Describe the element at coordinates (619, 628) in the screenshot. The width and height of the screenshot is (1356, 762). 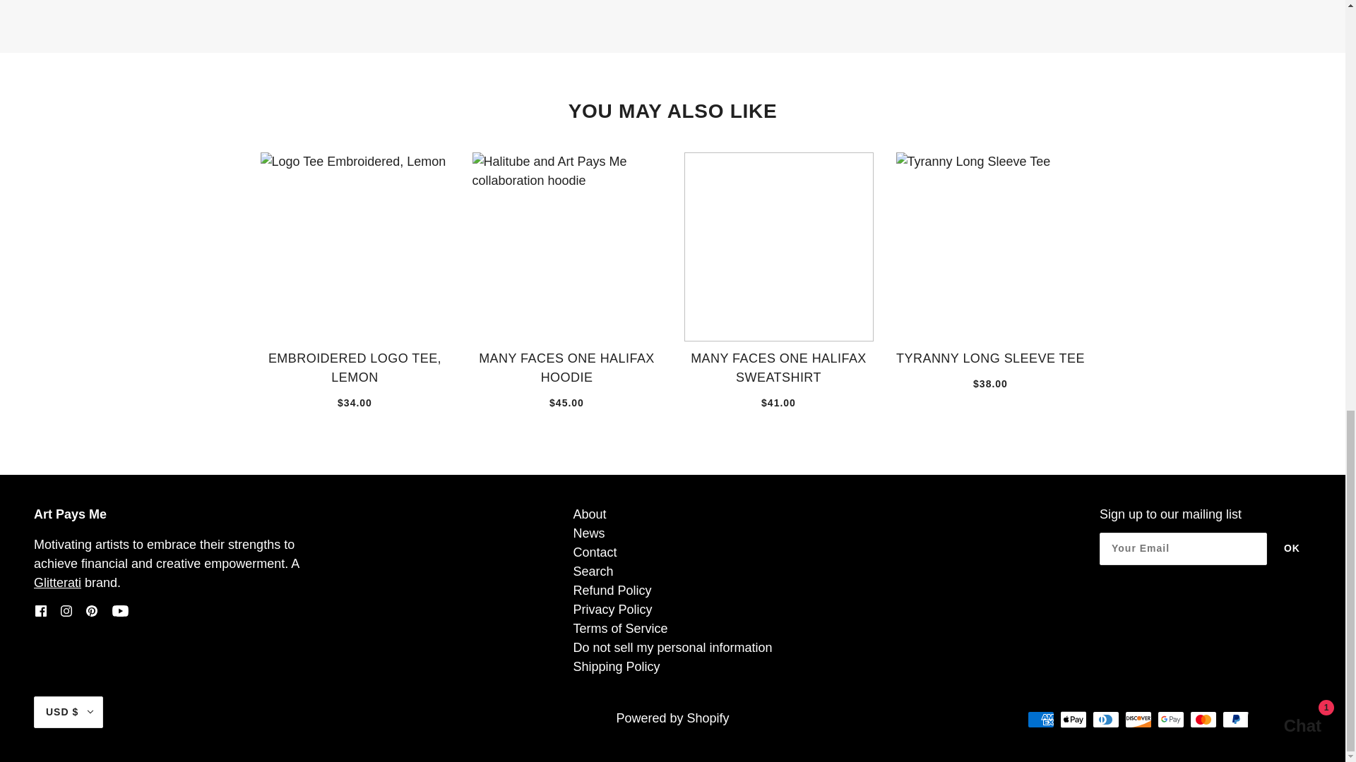
I see `Terms of Service` at that location.